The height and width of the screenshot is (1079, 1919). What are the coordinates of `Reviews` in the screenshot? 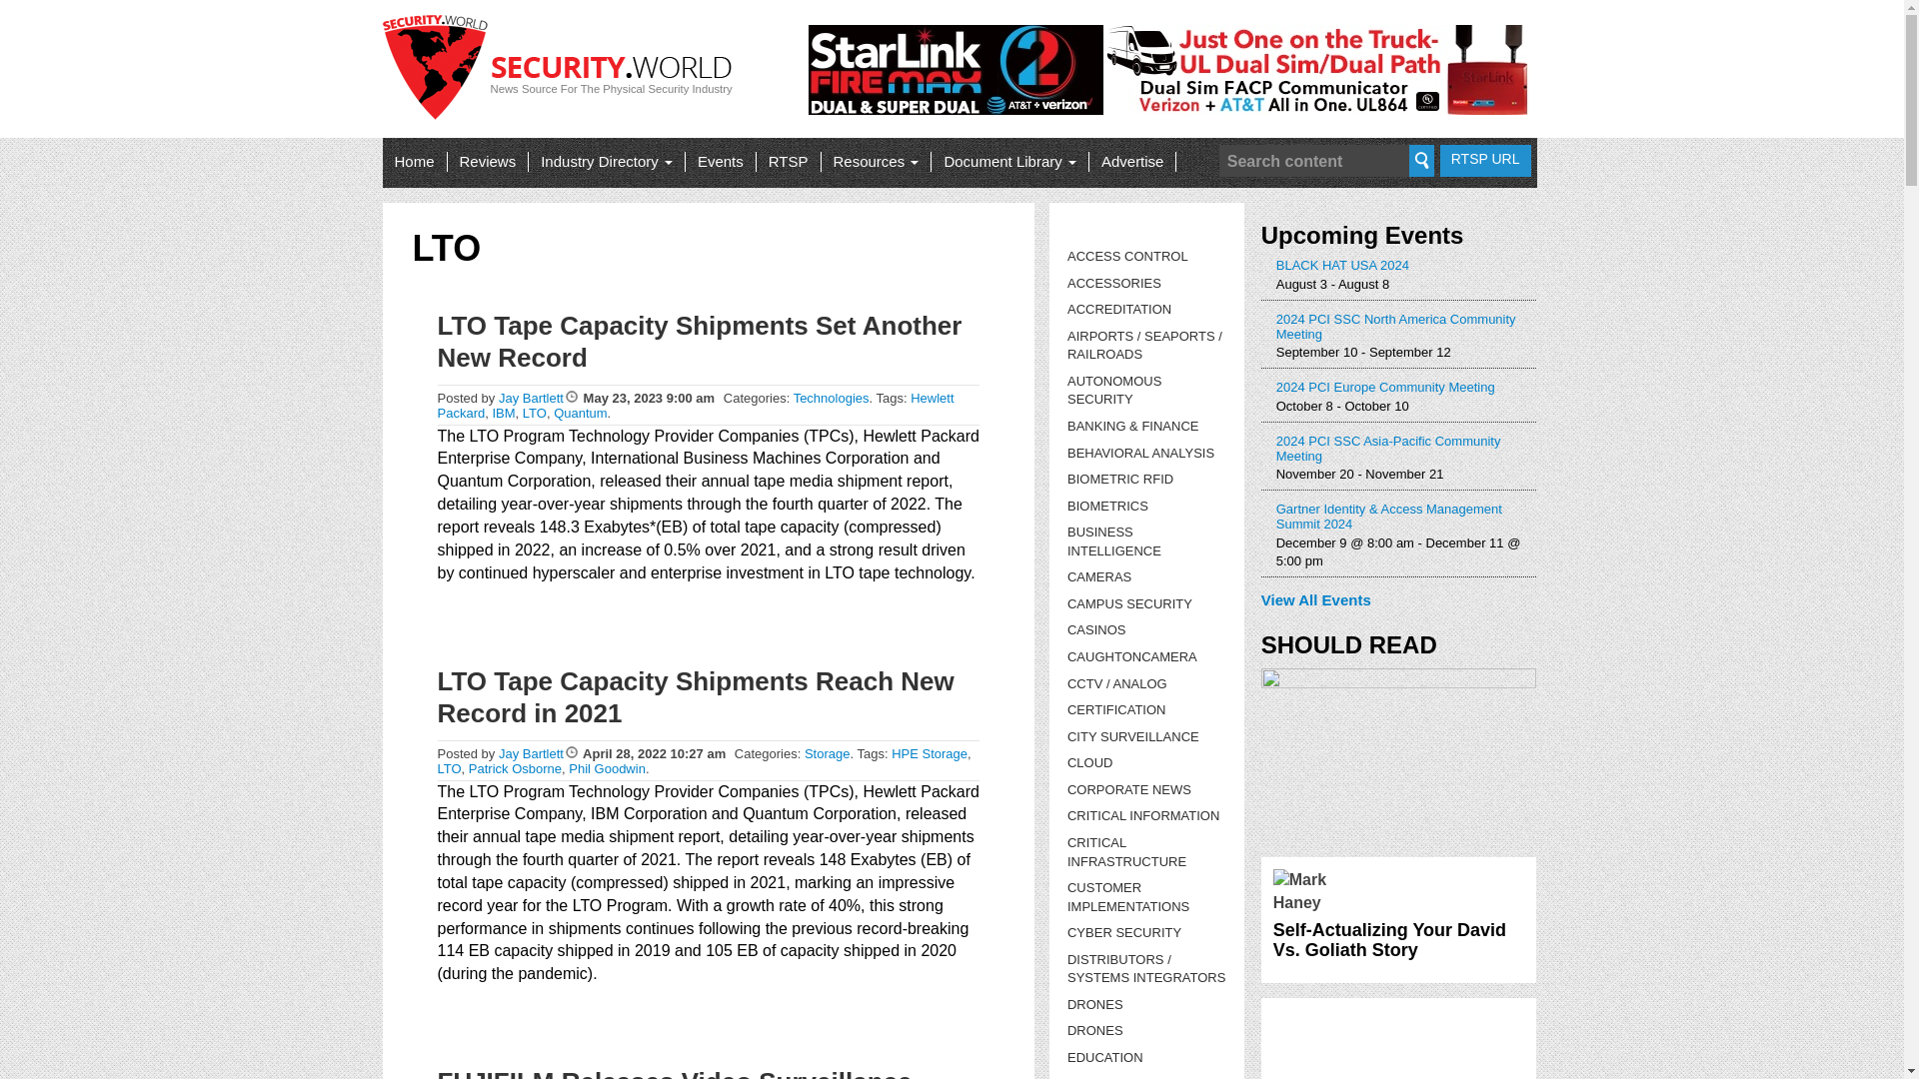 It's located at (488, 162).